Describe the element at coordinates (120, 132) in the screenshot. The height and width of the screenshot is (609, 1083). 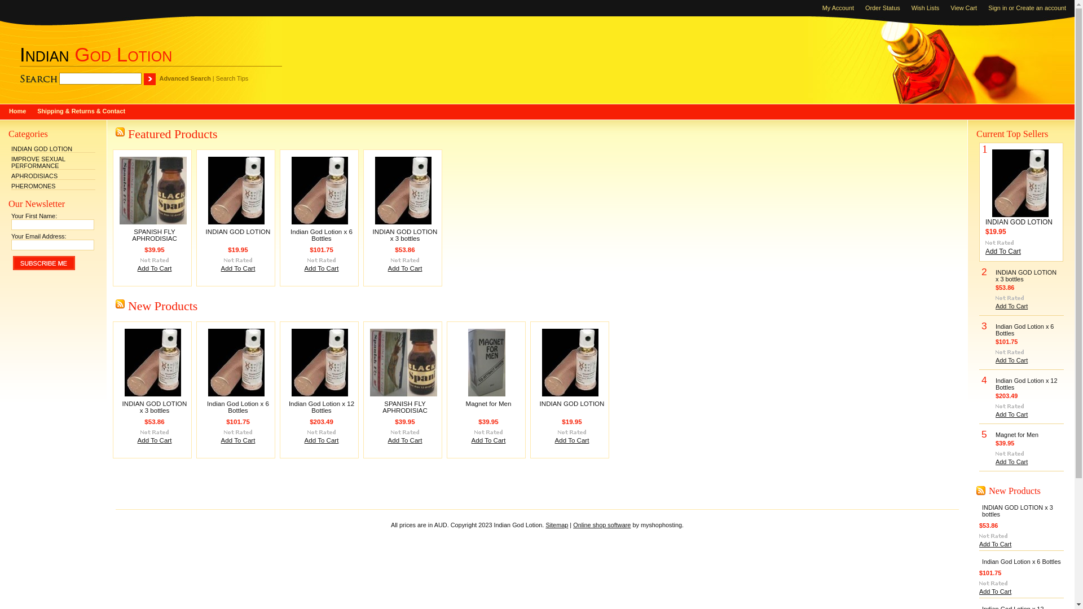
I see `Featured Products RSS Feed` at that location.